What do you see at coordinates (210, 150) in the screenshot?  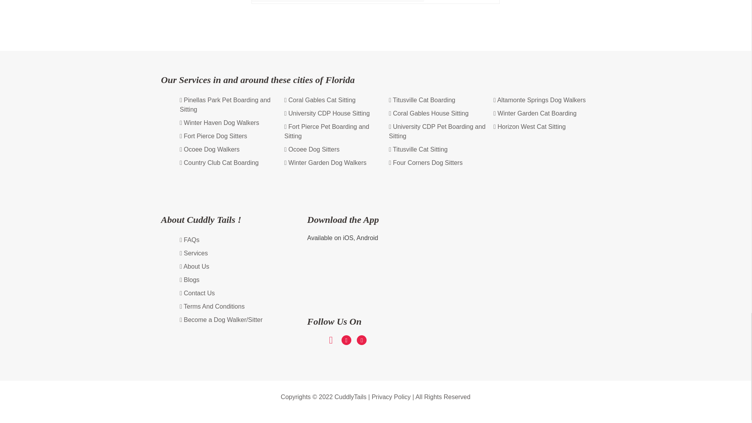 I see `Ocoee Dog Walkers` at bounding box center [210, 150].